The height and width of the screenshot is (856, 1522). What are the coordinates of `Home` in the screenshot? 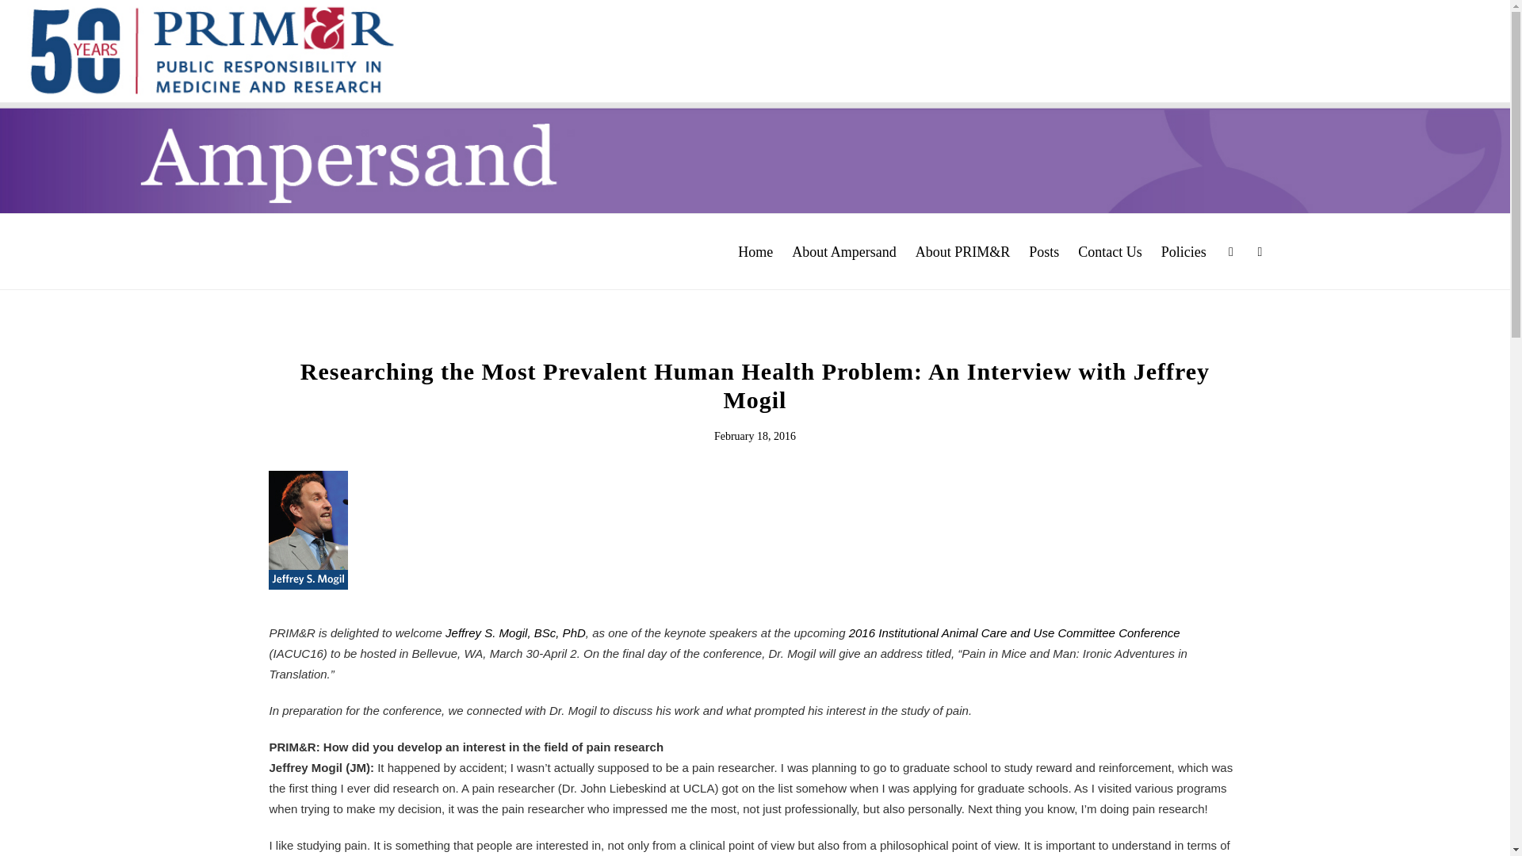 It's located at (755, 252).